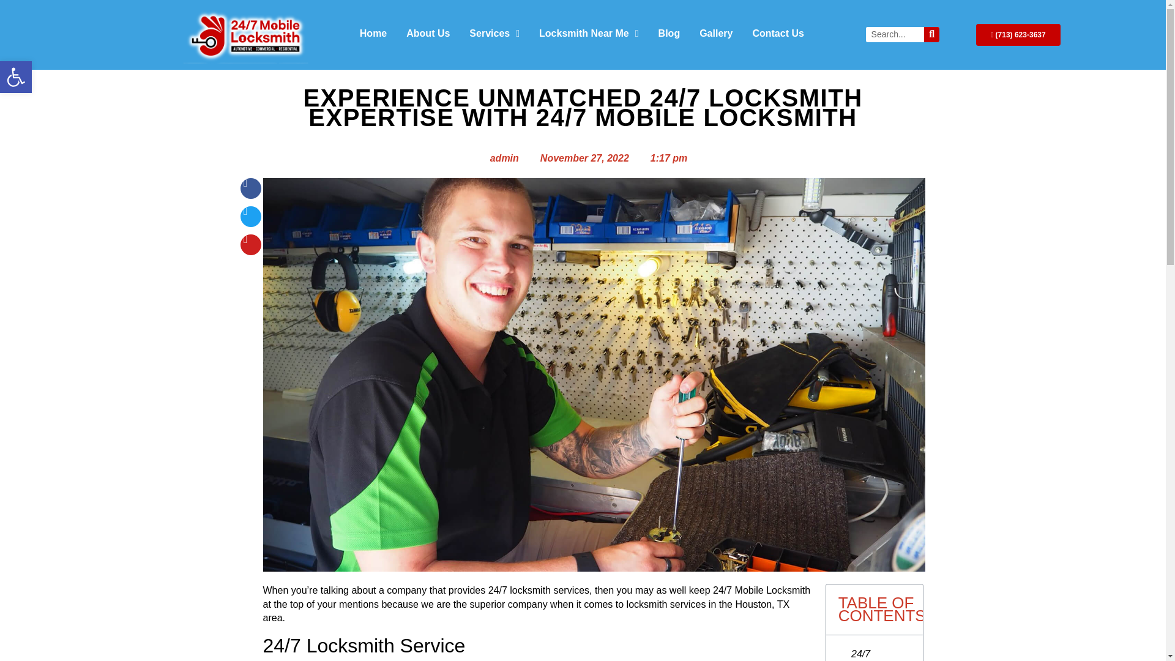  I want to click on Services, so click(16, 77).